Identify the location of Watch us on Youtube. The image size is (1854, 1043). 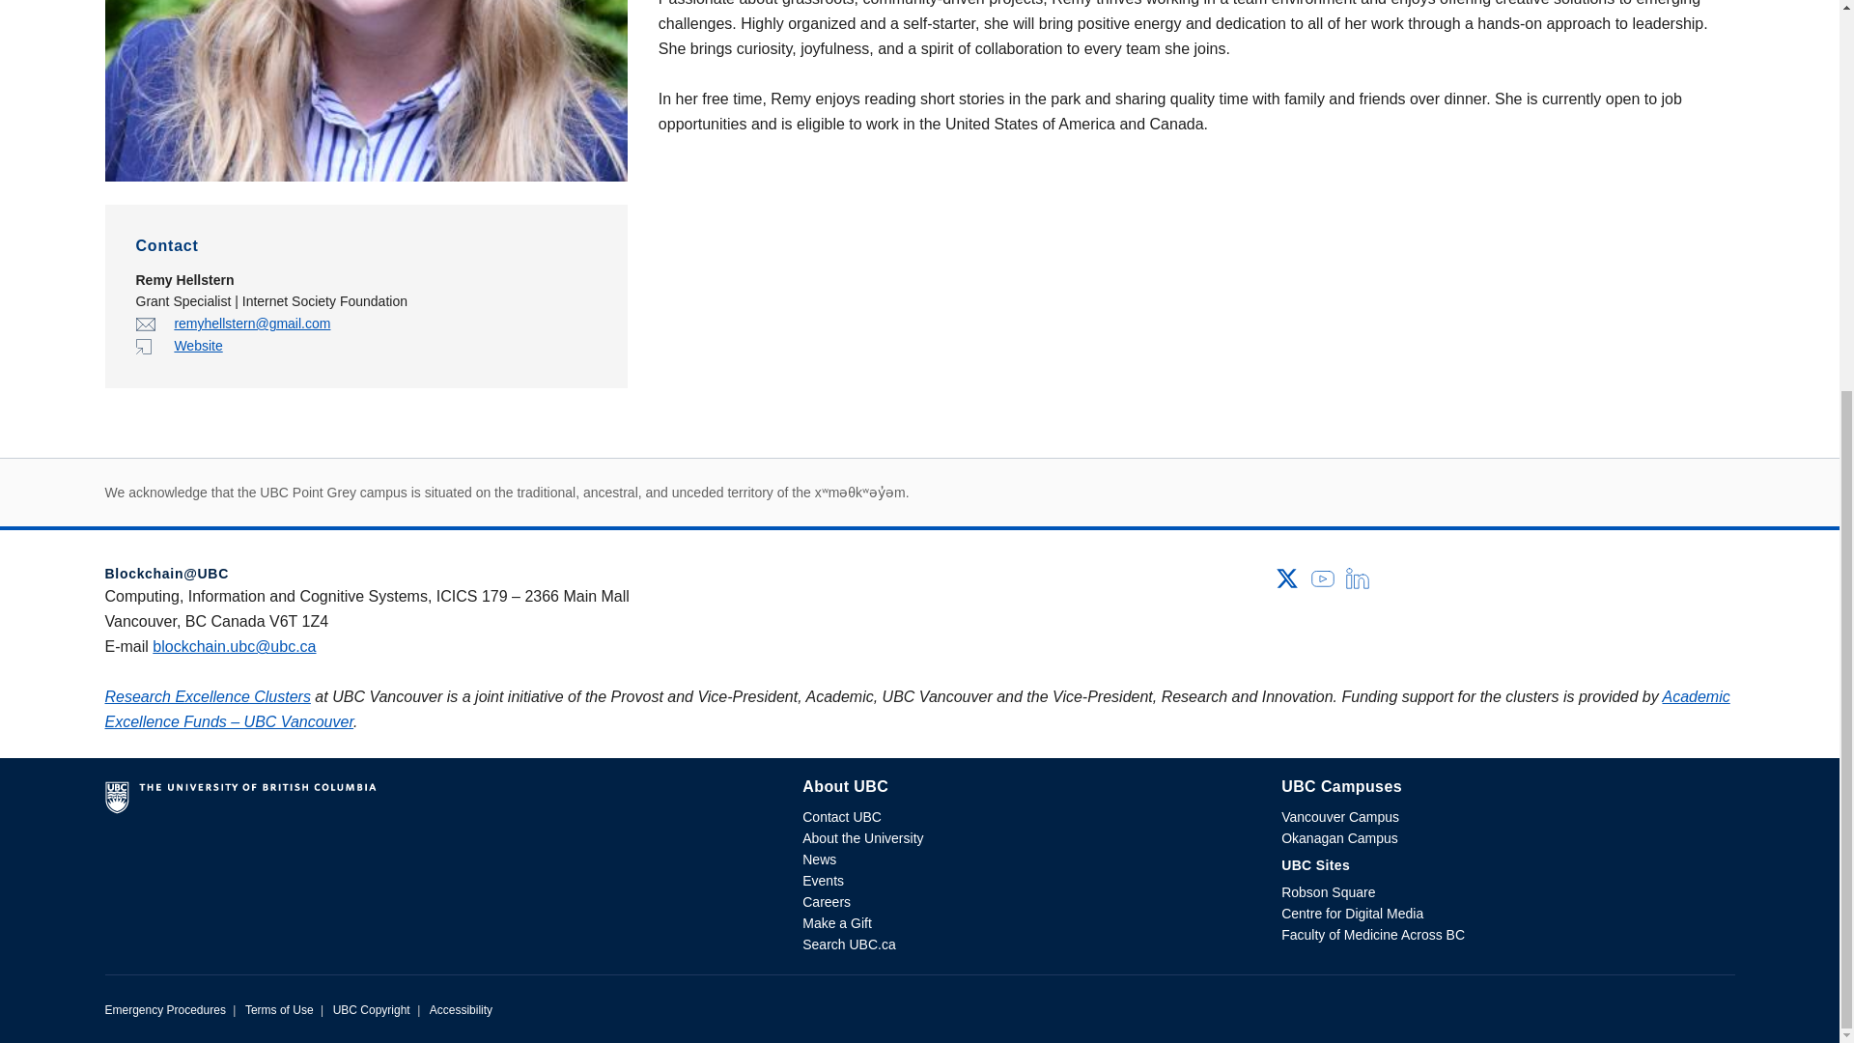
(1323, 576).